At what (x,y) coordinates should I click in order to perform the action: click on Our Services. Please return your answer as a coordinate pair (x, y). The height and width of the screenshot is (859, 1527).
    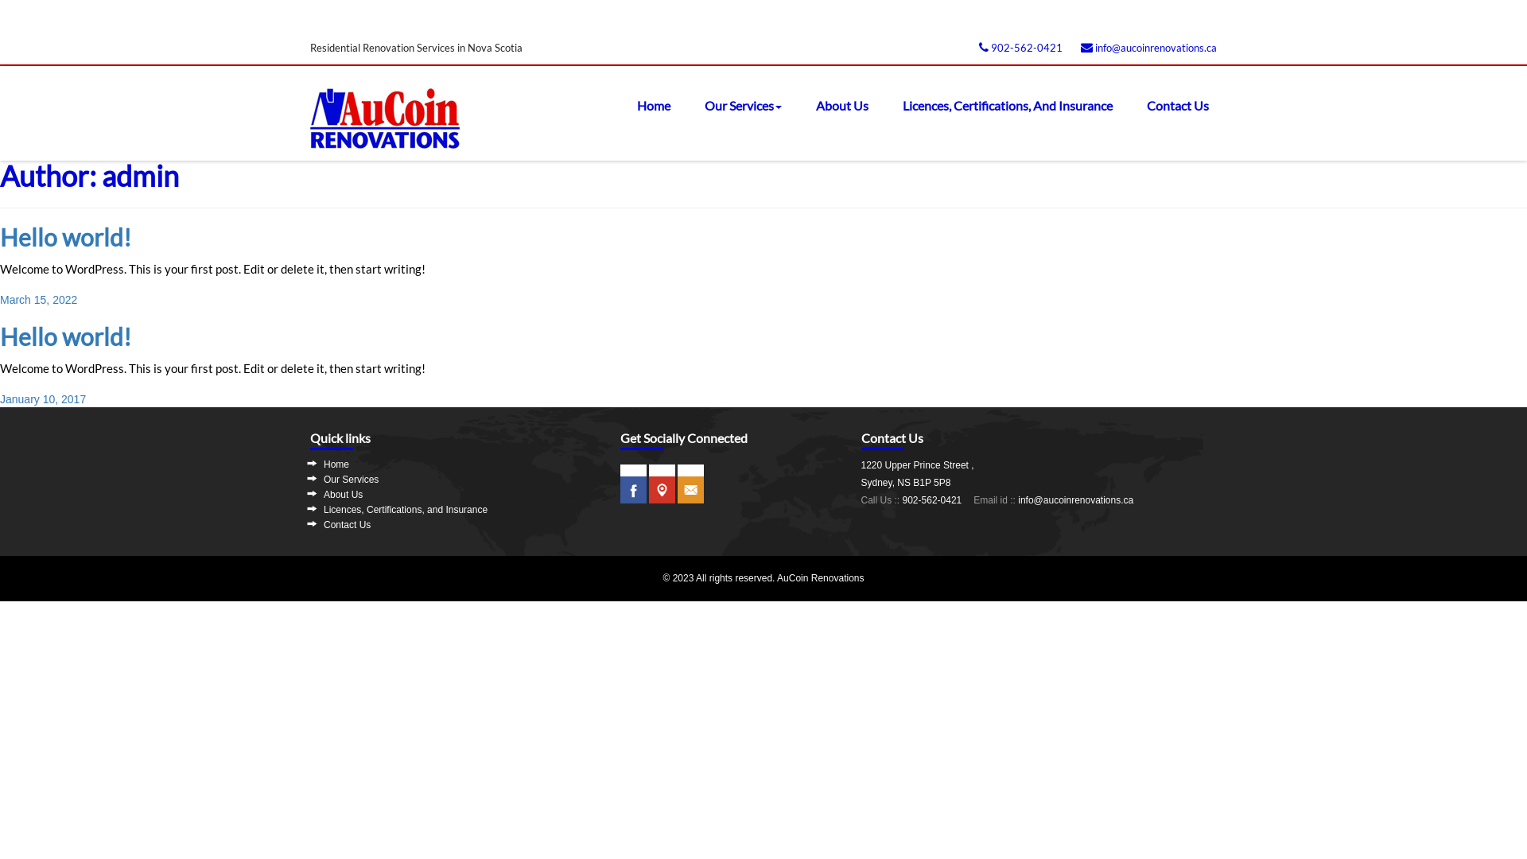
    Looking at the image, I should click on (735, 117).